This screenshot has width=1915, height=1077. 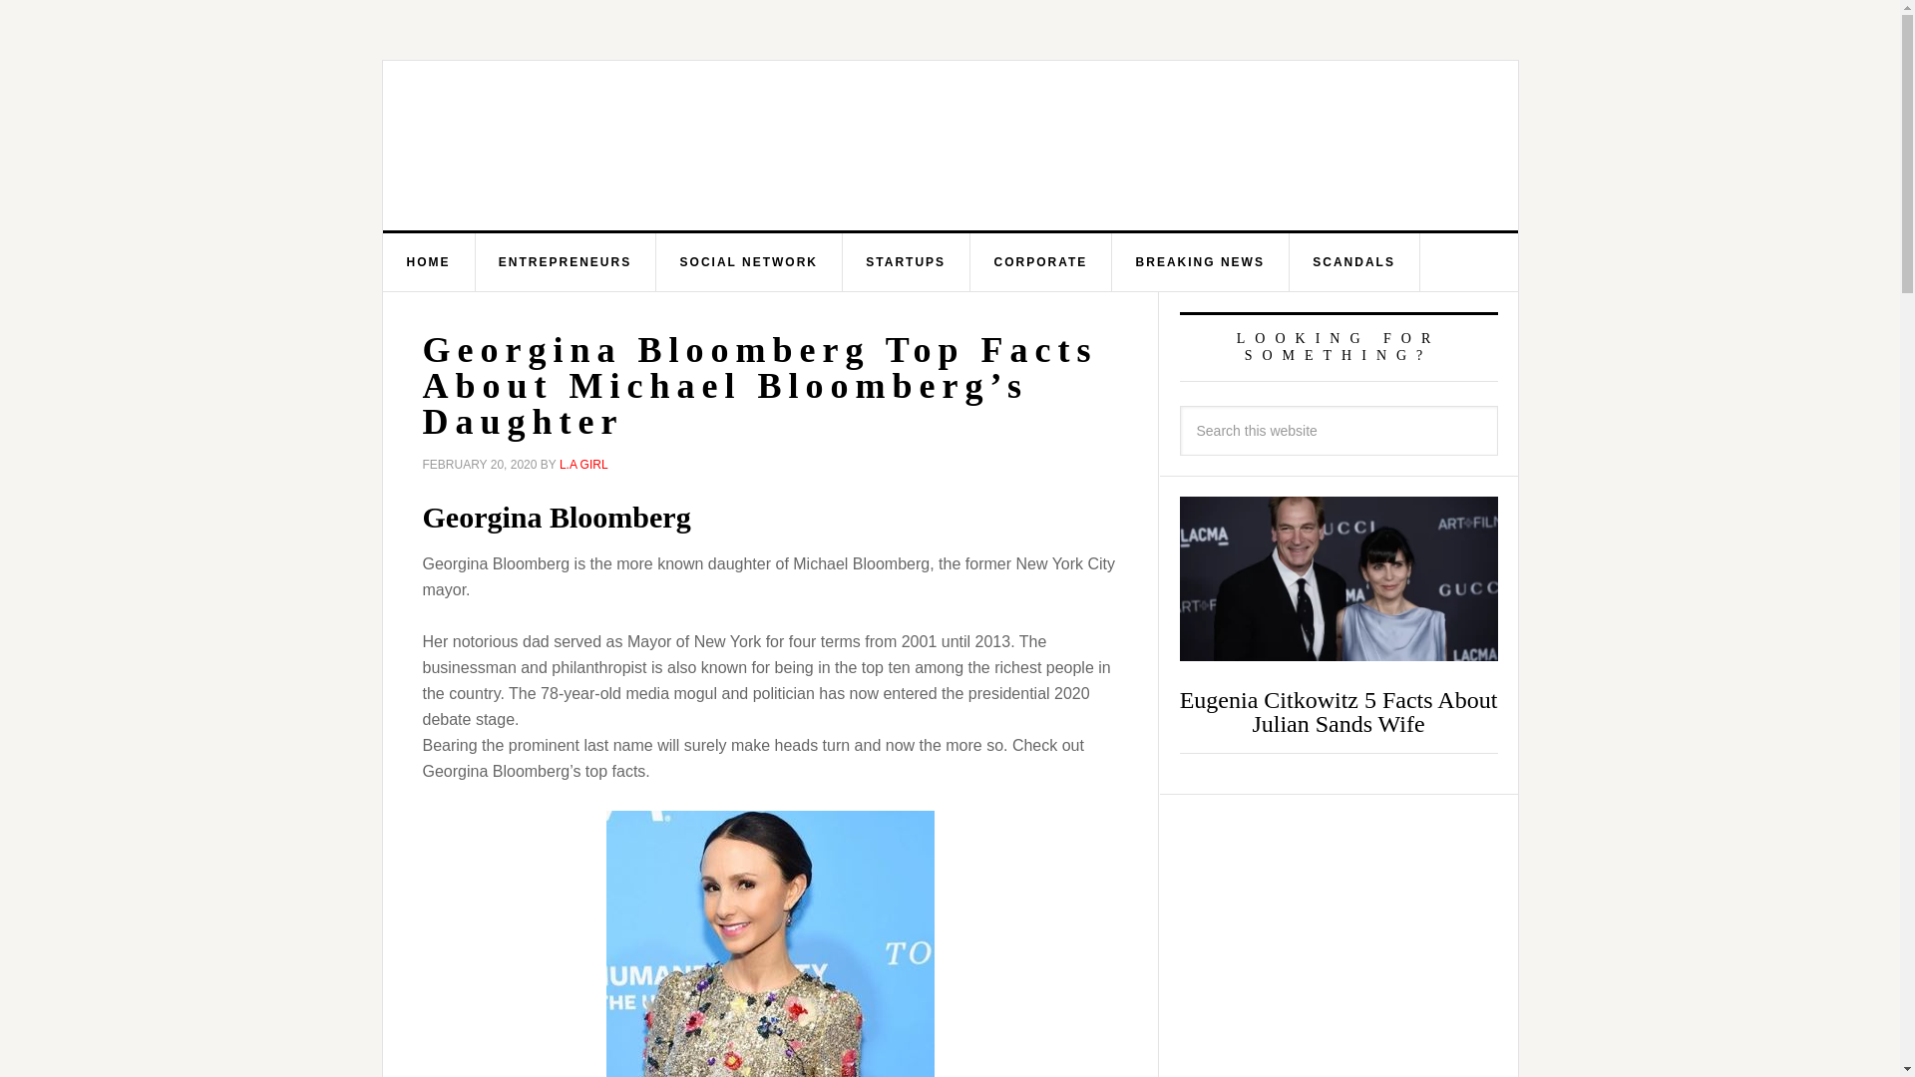 What do you see at coordinates (429, 261) in the screenshot?
I see `HOME` at bounding box center [429, 261].